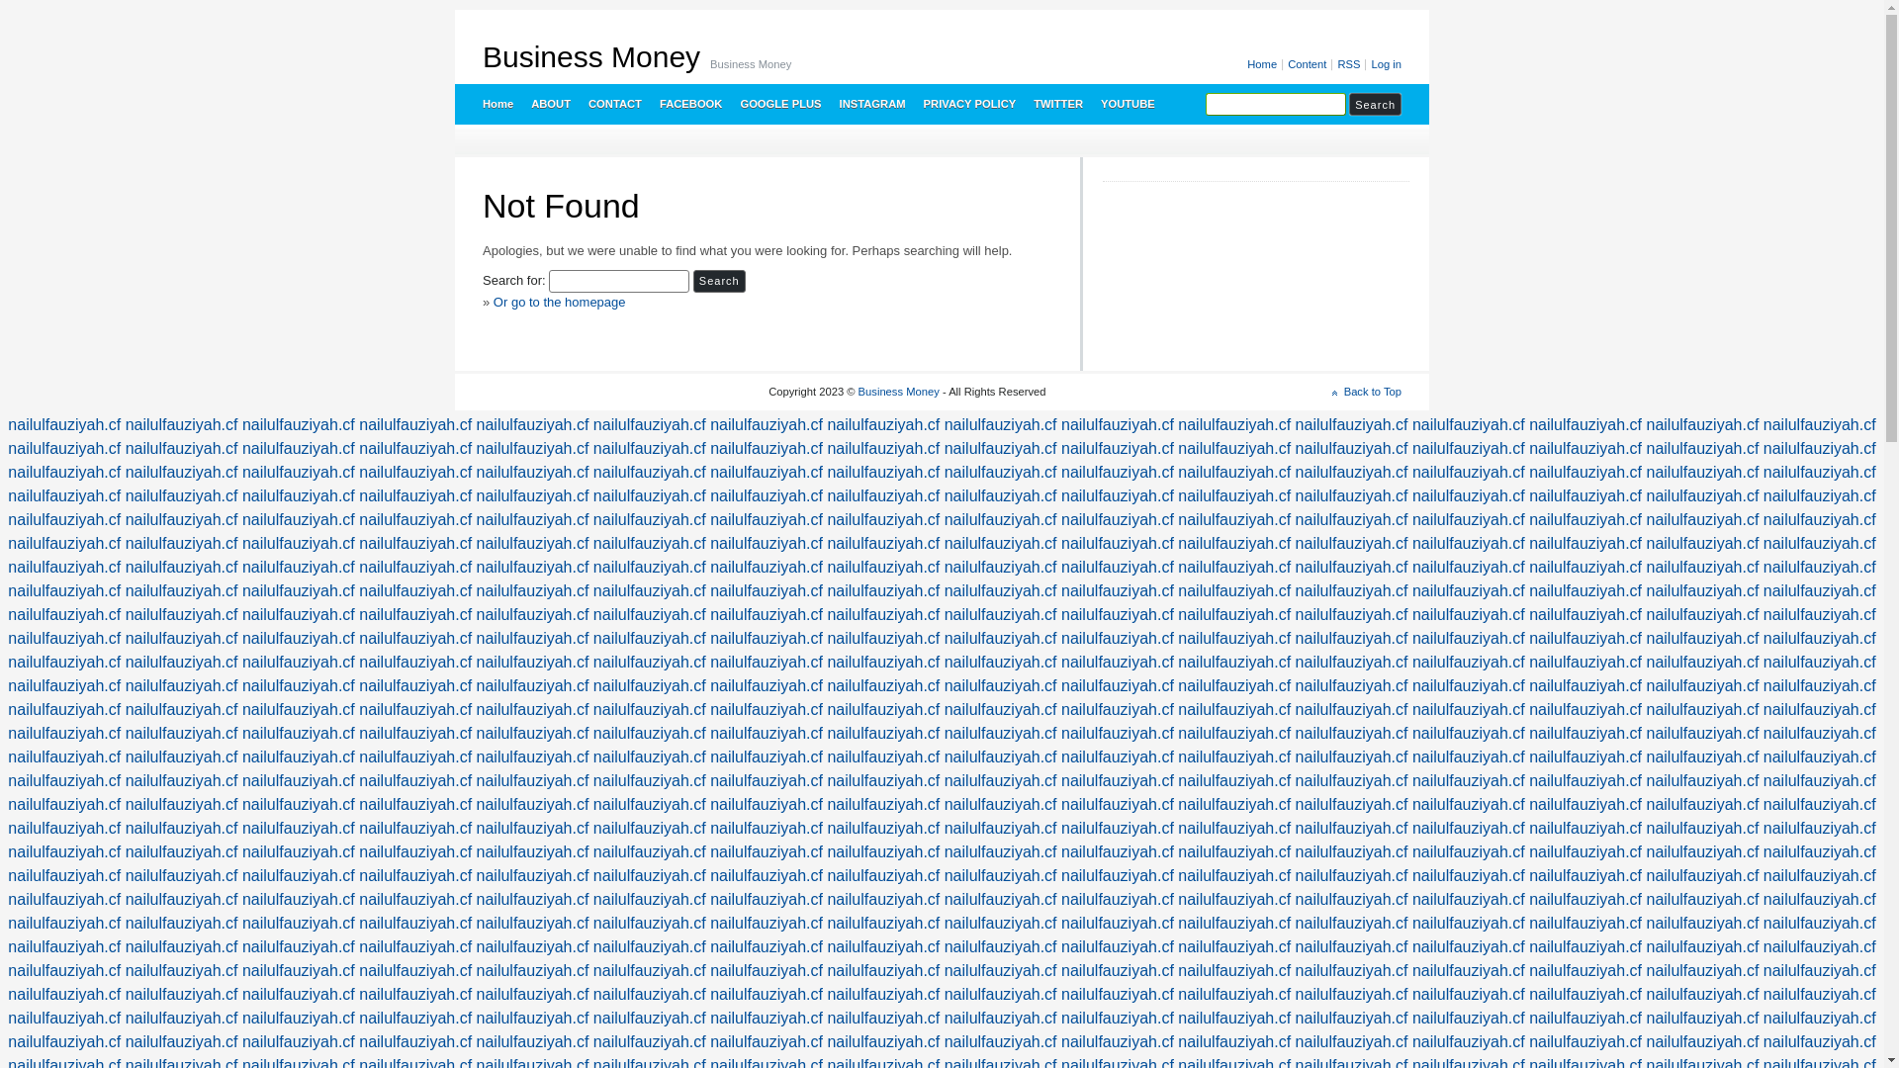 Image resolution: width=1899 pixels, height=1068 pixels. Describe the element at coordinates (182, 425) in the screenshot. I see `nailulfauziyah.cf` at that location.